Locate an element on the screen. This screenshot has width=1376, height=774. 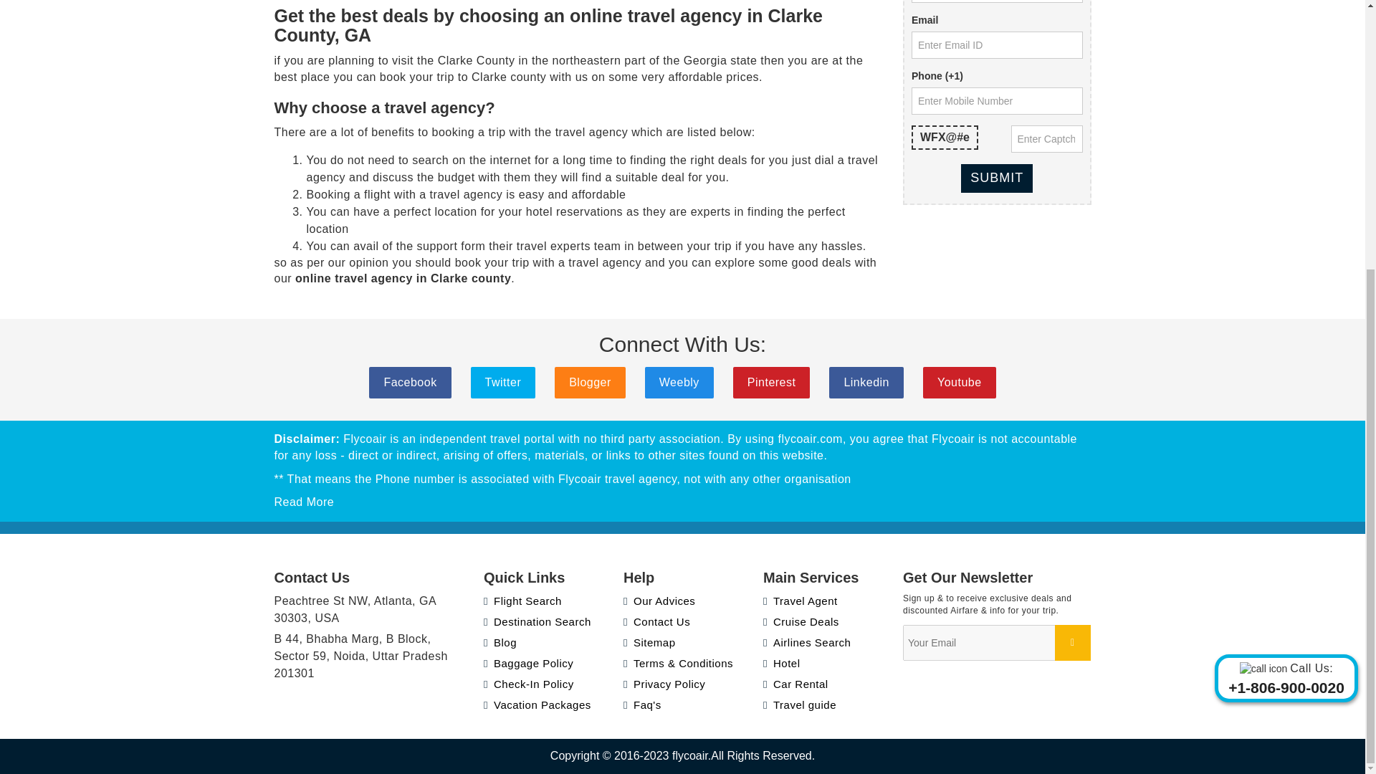
Vacation Packages is located at coordinates (537, 705).